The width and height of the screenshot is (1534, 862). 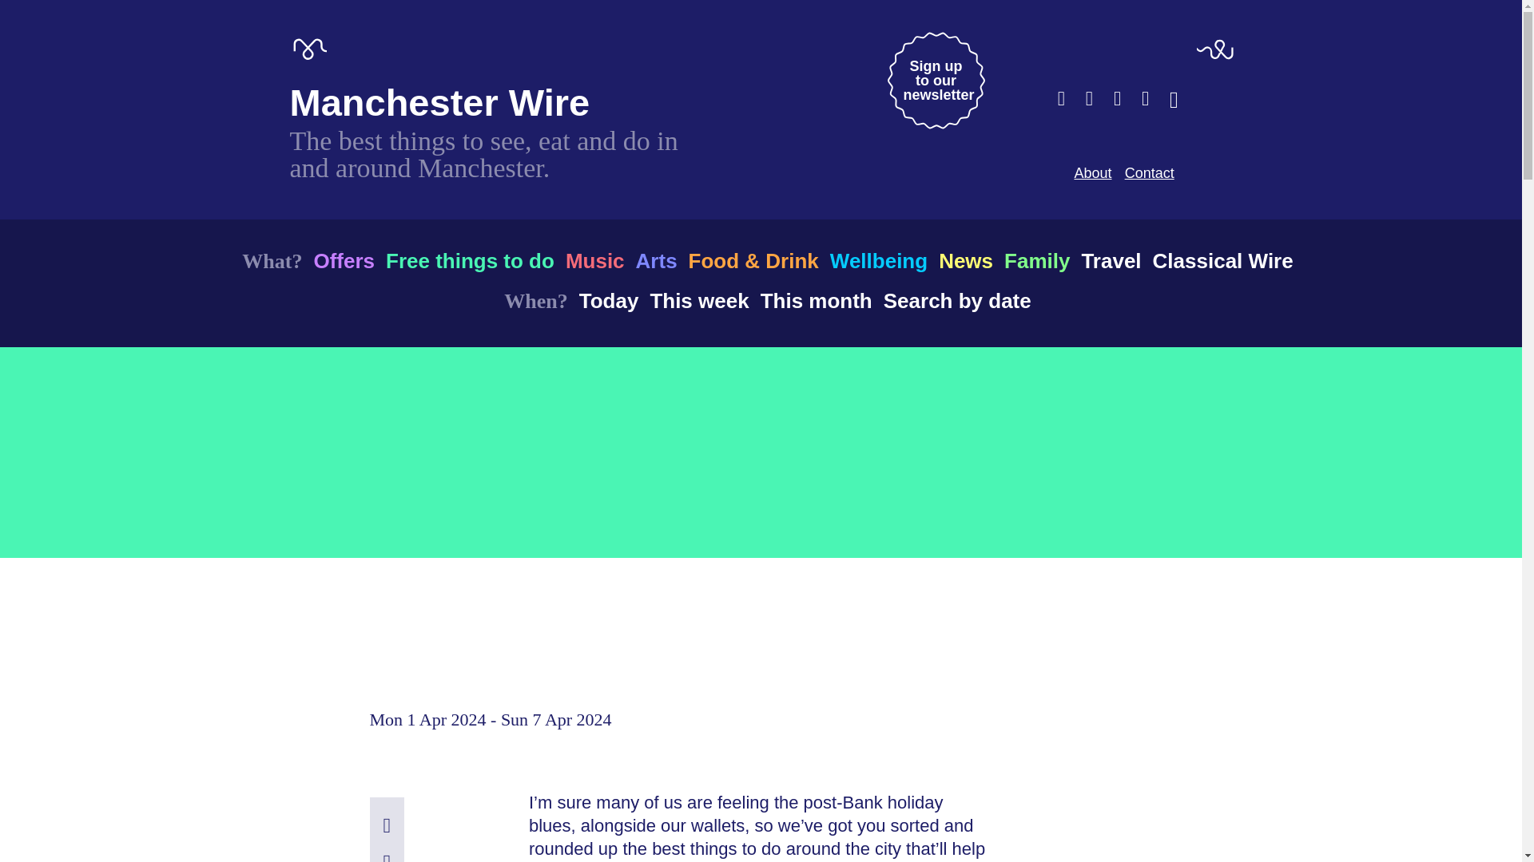 What do you see at coordinates (1111, 260) in the screenshot?
I see `Travel` at bounding box center [1111, 260].